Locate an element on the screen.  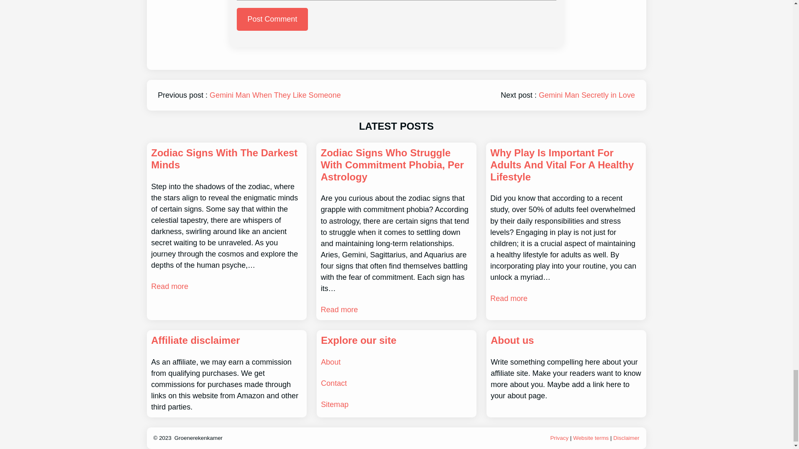
Post Comment is located at coordinates (272, 19).